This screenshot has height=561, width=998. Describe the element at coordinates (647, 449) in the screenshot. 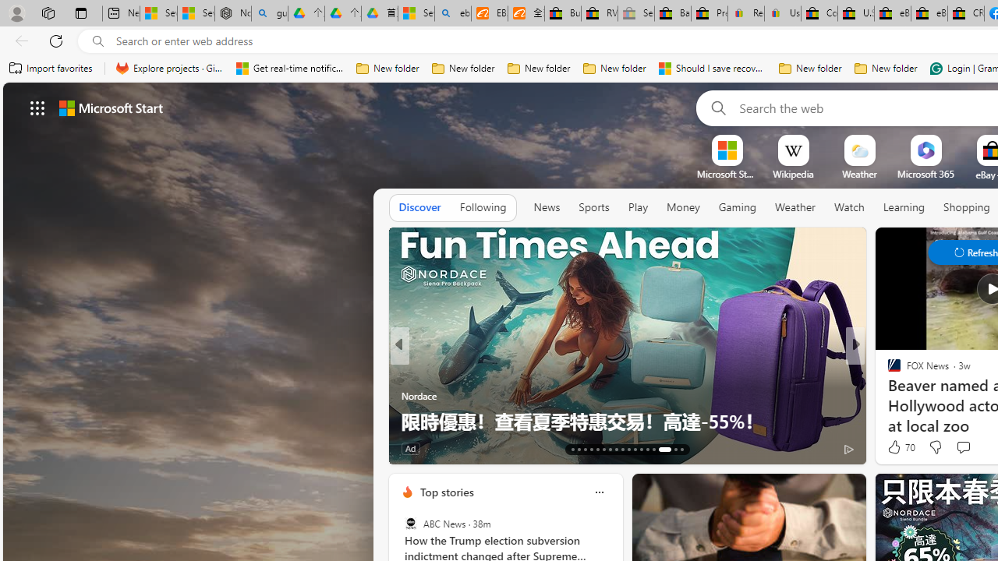

I see `AutomationID: tab-25` at that location.